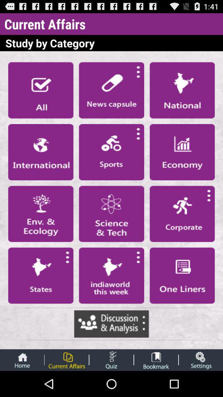 This screenshot has width=223, height=397. What do you see at coordinates (111, 214) in the screenshot?
I see `explore catagory` at bounding box center [111, 214].